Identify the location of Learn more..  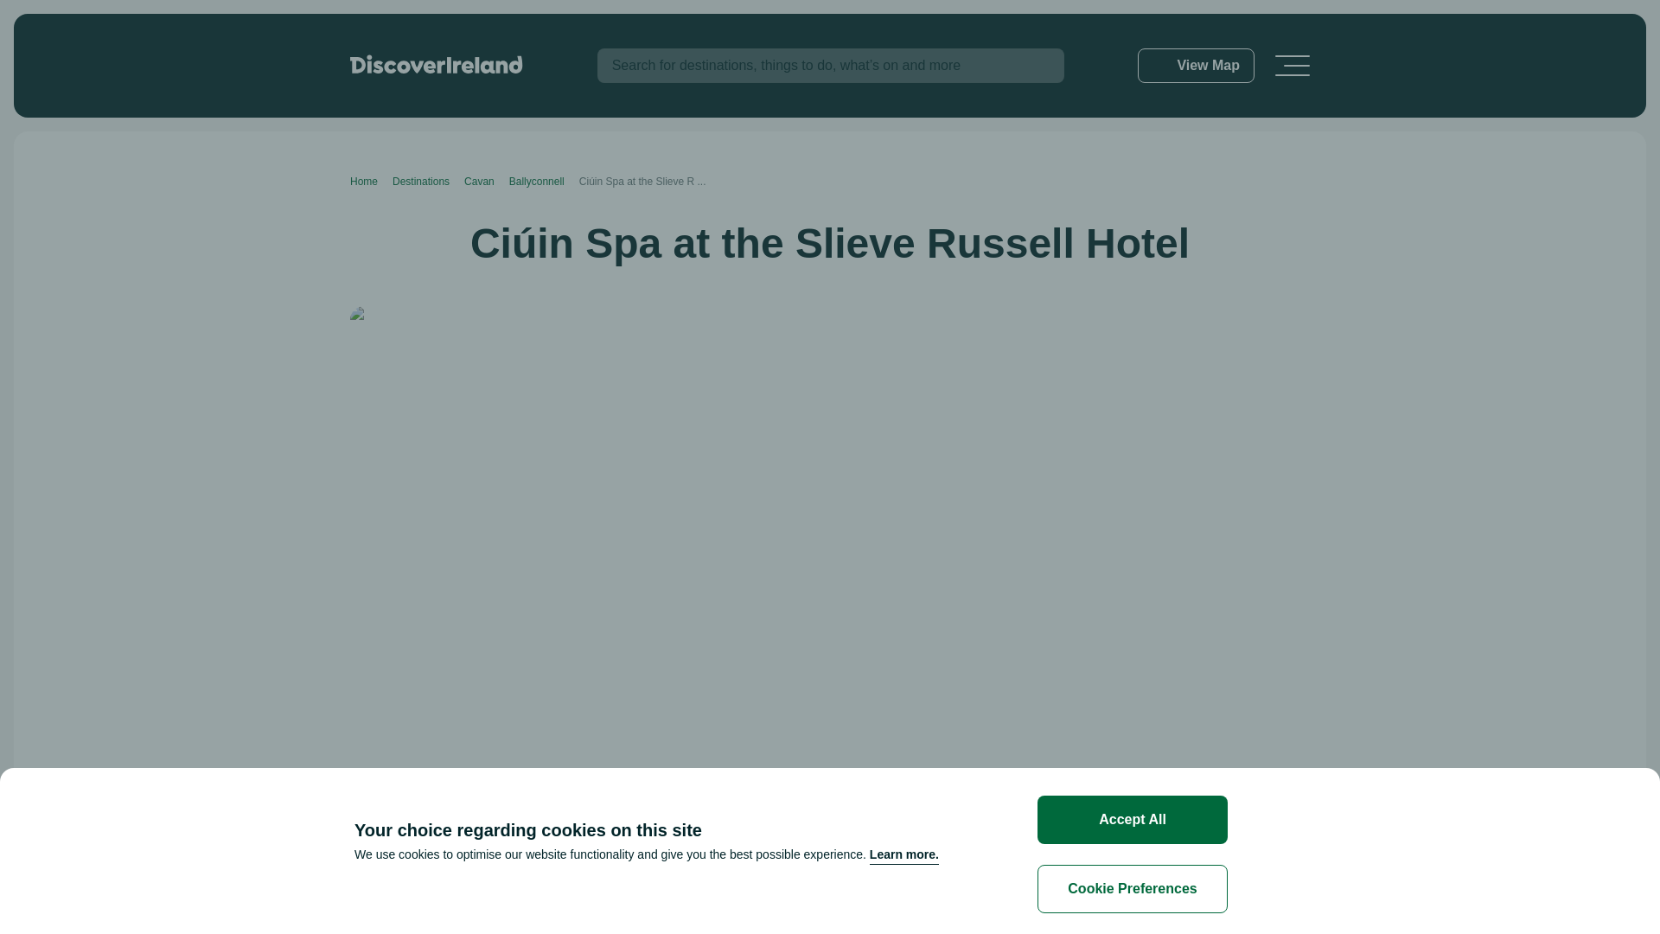
(904, 854).